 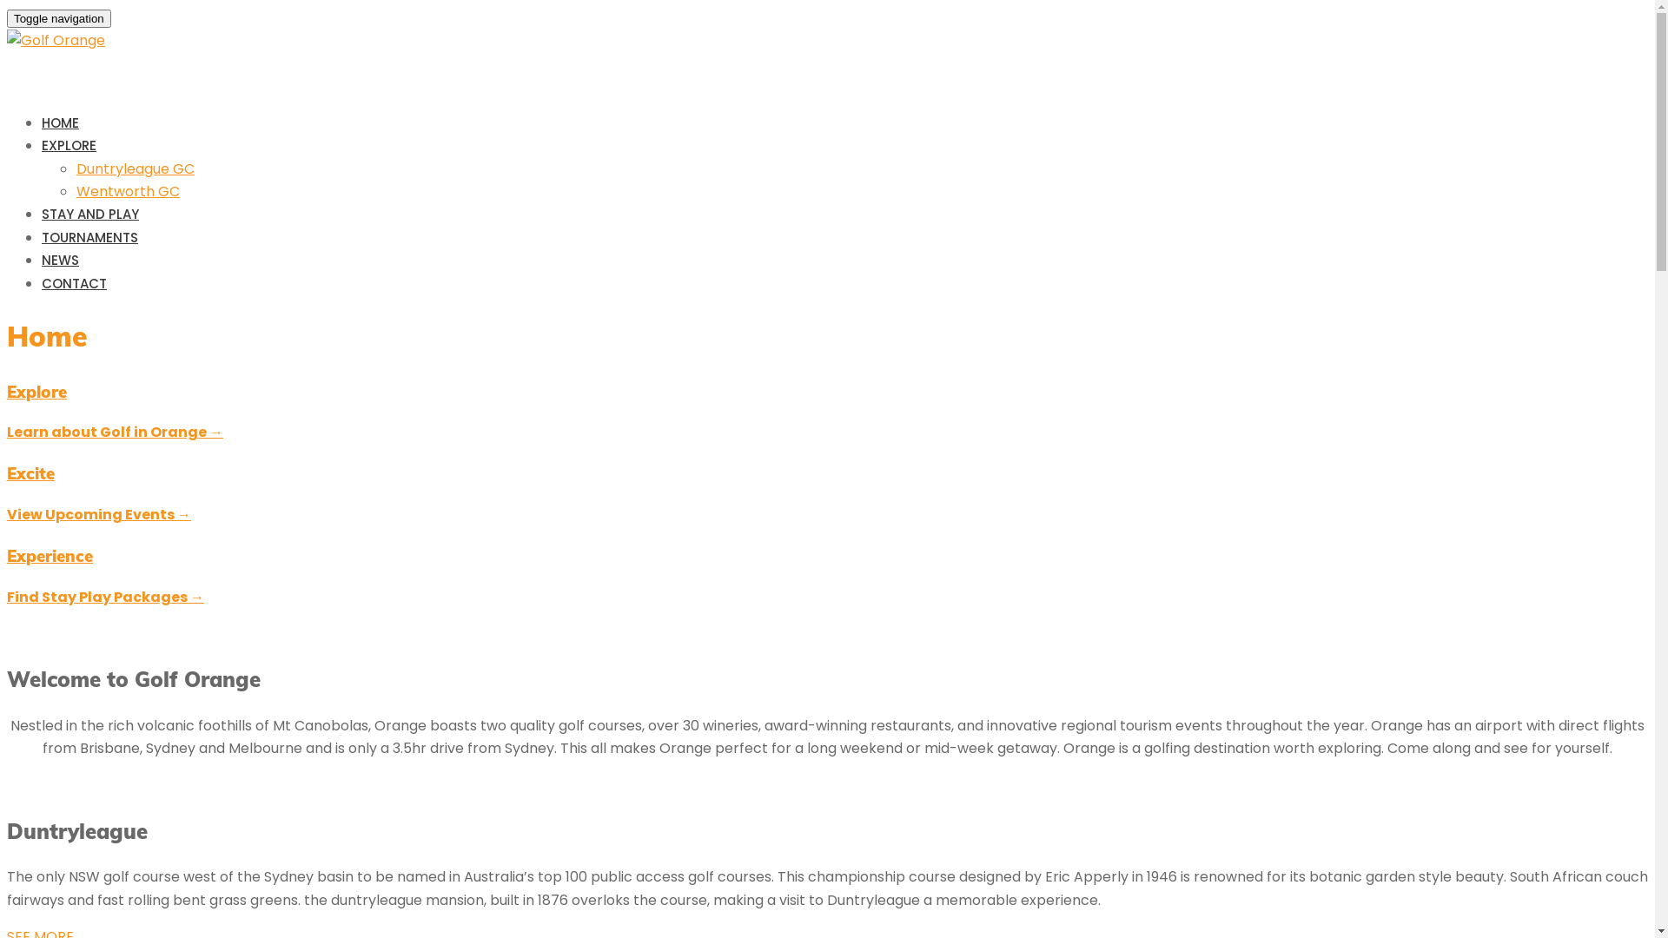 I want to click on TOURNAMENTS, so click(x=90, y=238).